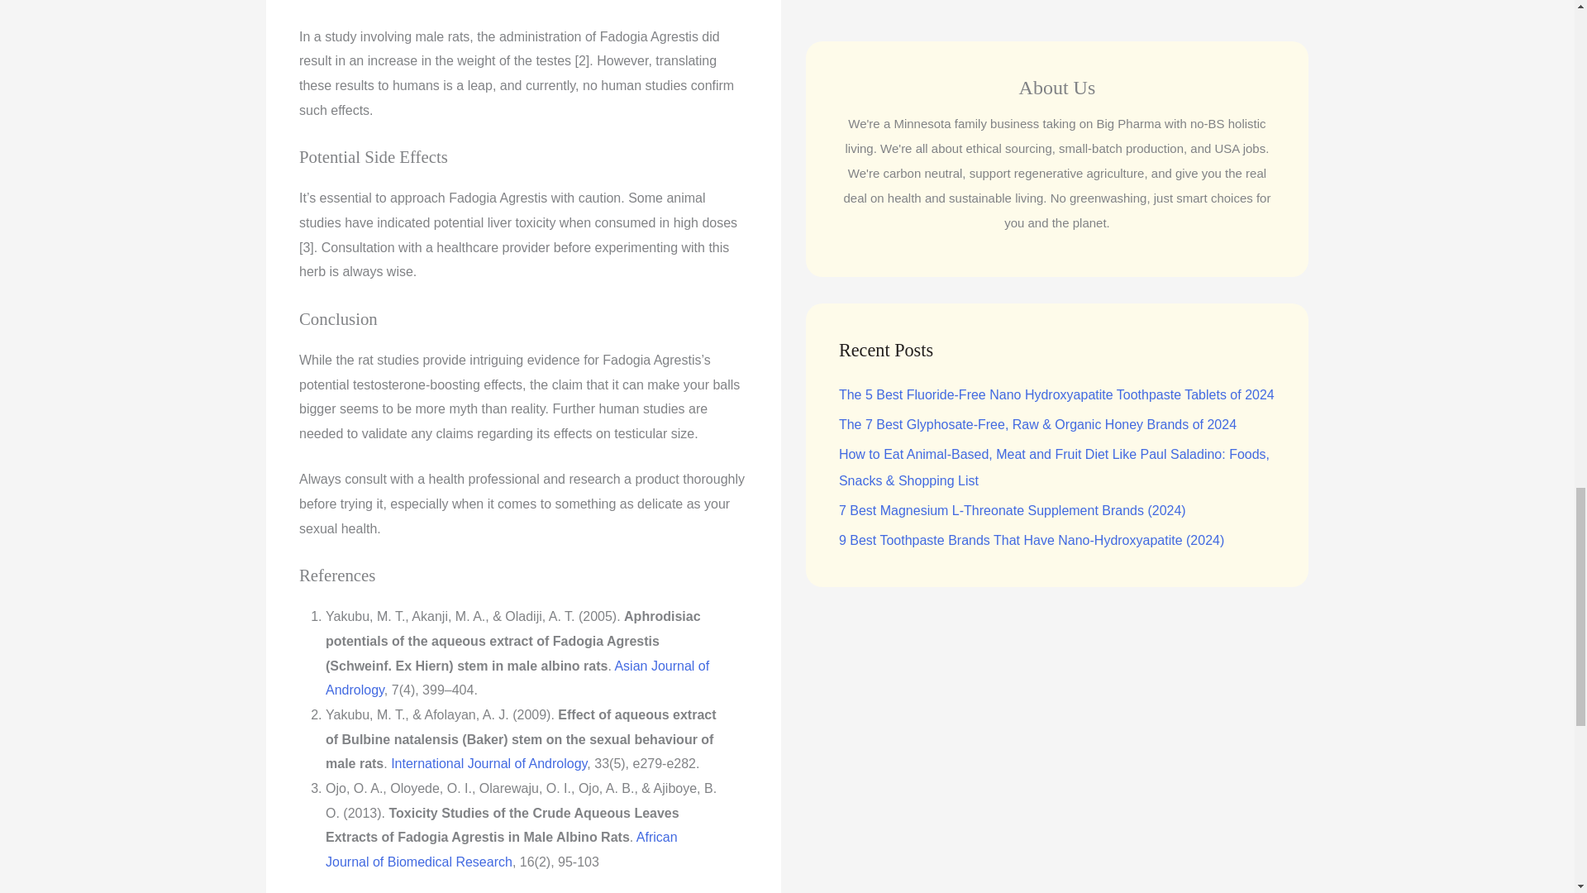 The height and width of the screenshot is (893, 1587). I want to click on Asian Journal of Andrology, so click(517, 678).